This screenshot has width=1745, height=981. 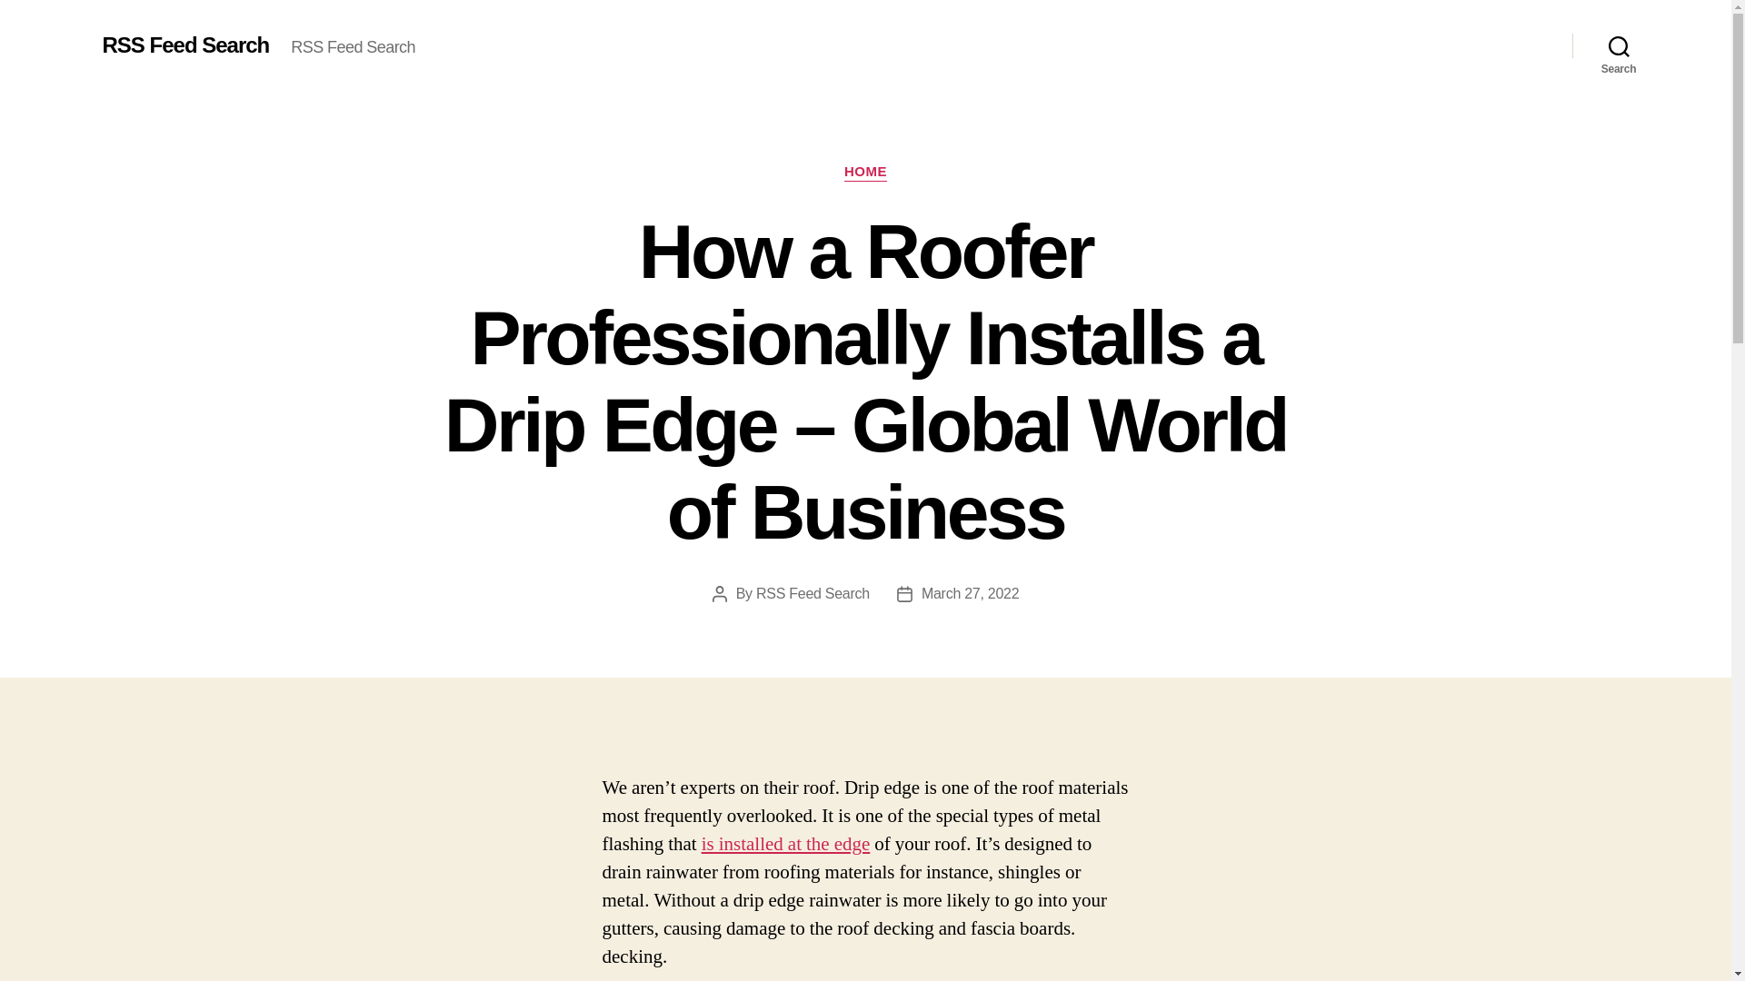 I want to click on March 27, 2022, so click(x=970, y=593).